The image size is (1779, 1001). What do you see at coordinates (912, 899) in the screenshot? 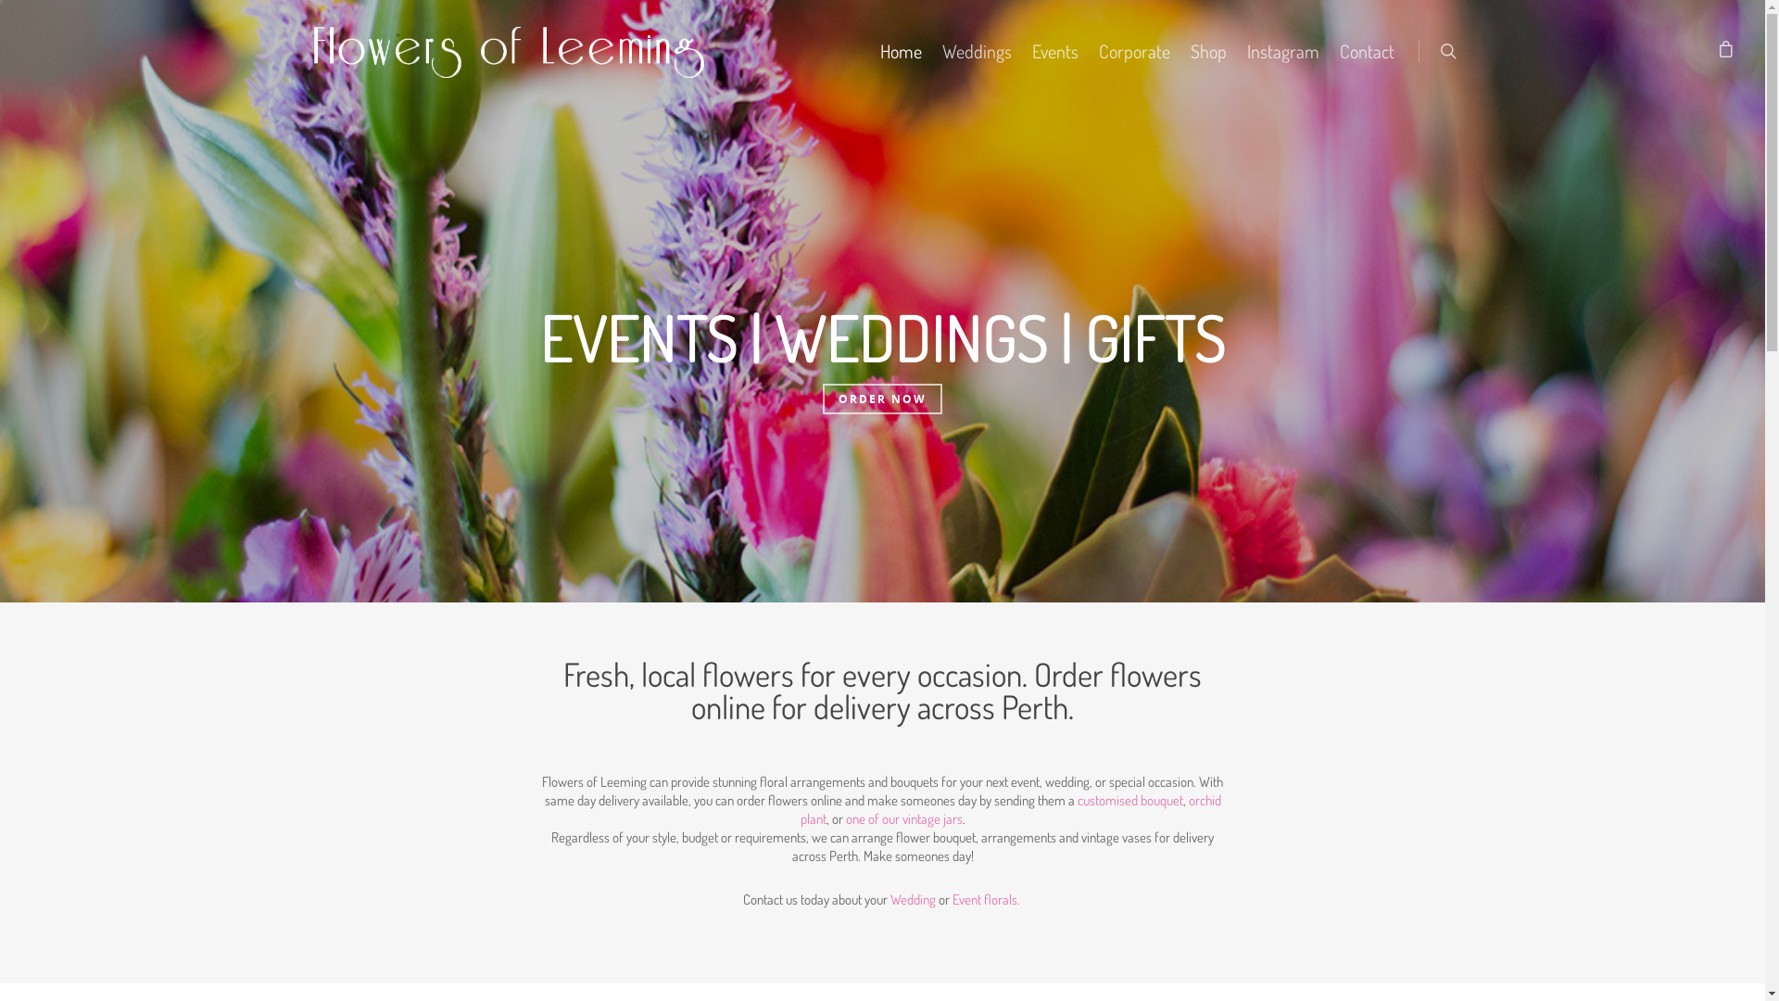
I see `Wedding` at bounding box center [912, 899].